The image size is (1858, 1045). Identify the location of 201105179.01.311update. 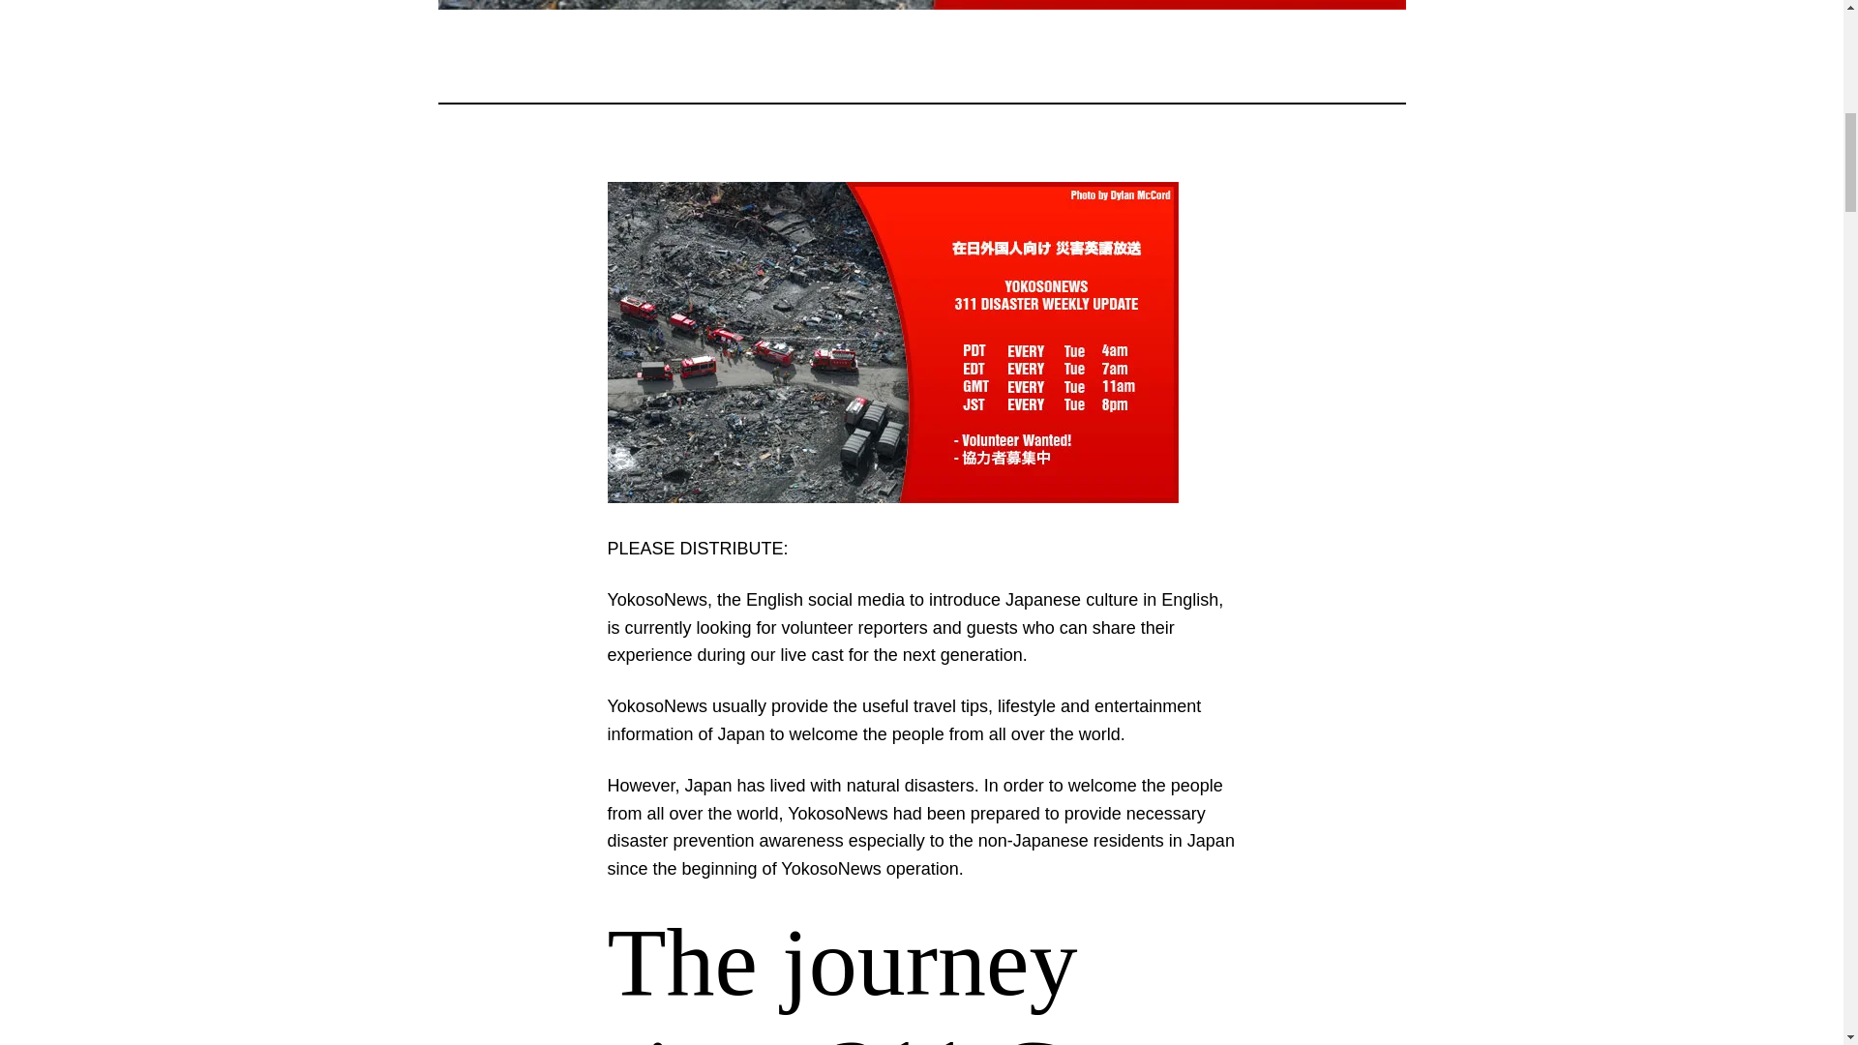
(892, 342).